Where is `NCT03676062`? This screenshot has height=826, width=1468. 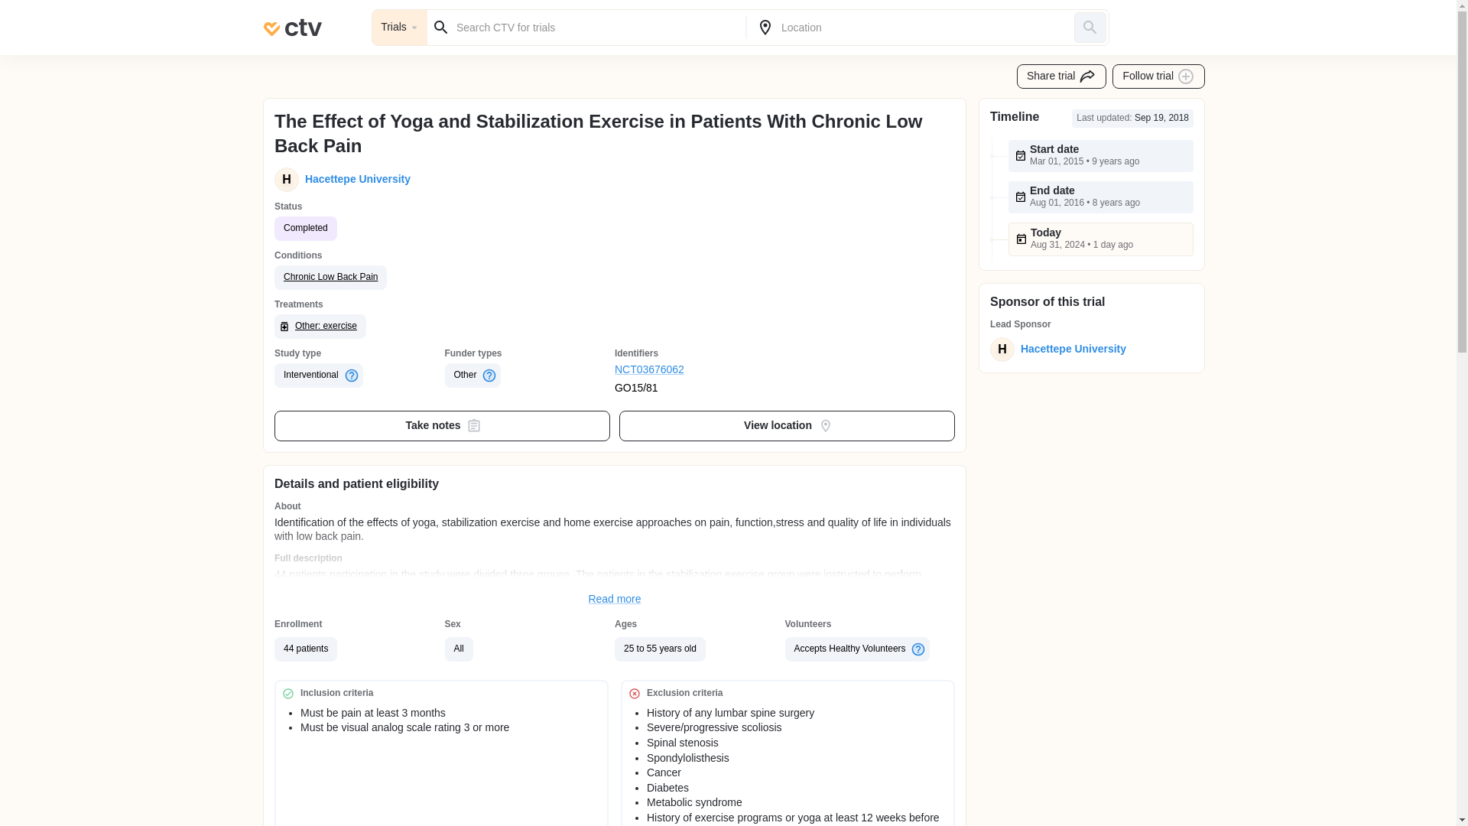 NCT03676062 is located at coordinates (700, 370).